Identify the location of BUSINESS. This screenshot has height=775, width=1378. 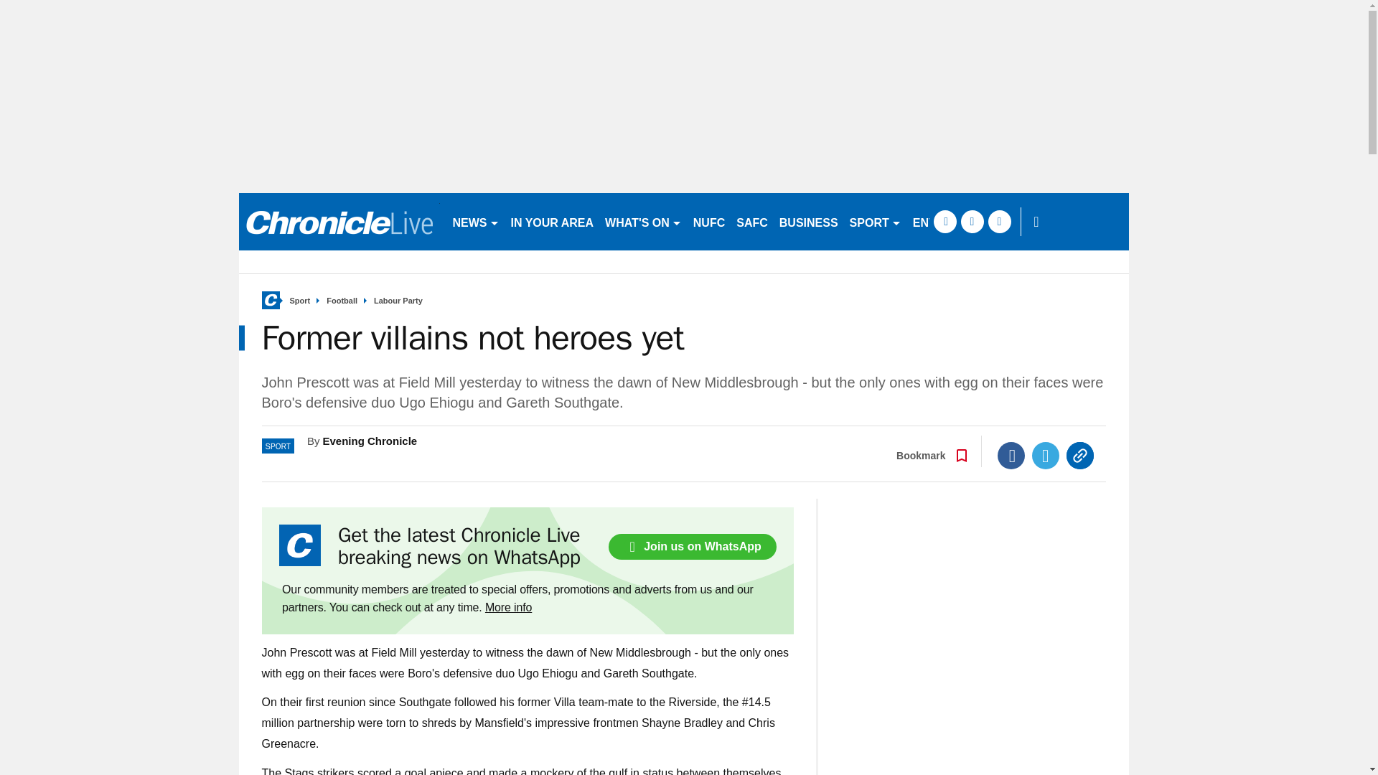
(808, 221).